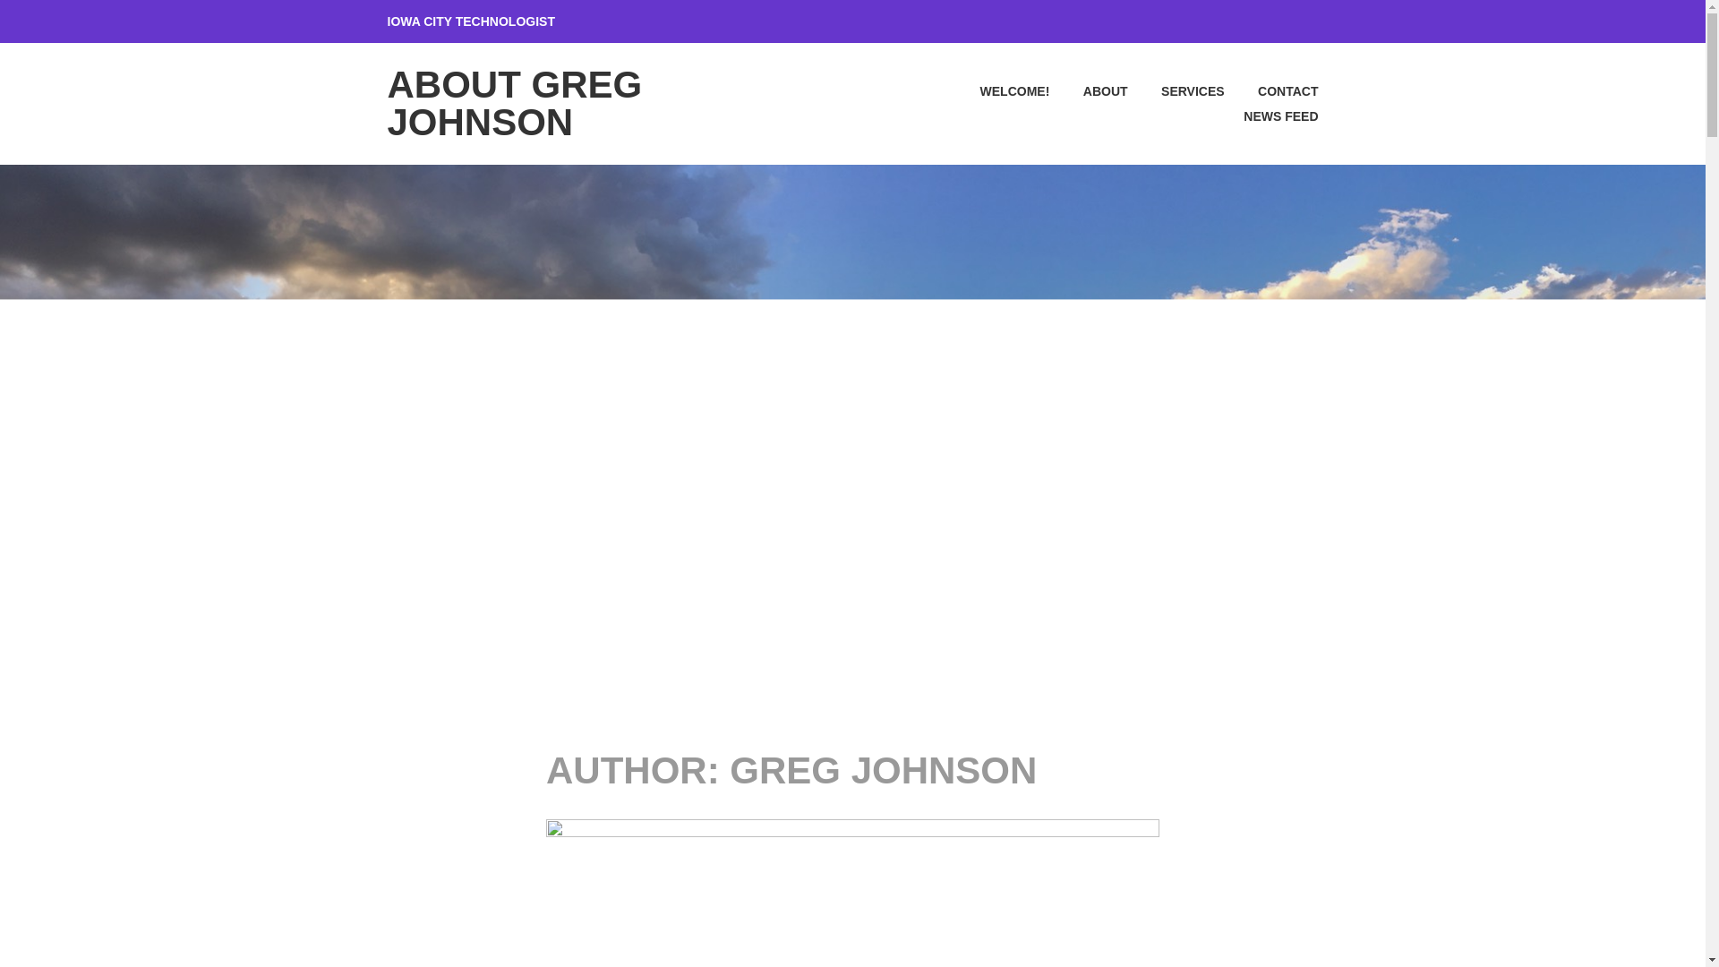  Describe the element at coordinates (1177, 90) in the screenshot. I see `SERVICES` at that location.